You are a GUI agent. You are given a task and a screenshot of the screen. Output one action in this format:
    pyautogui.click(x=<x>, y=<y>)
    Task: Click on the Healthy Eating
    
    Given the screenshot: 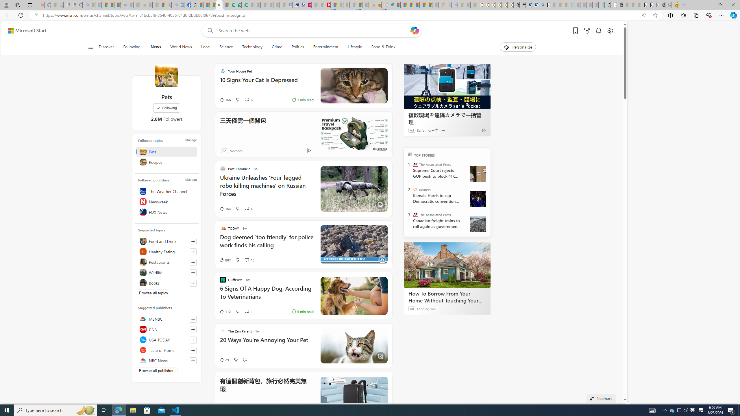 What is the action you would take?
    pyautogui.click(x=166, y=251)
    